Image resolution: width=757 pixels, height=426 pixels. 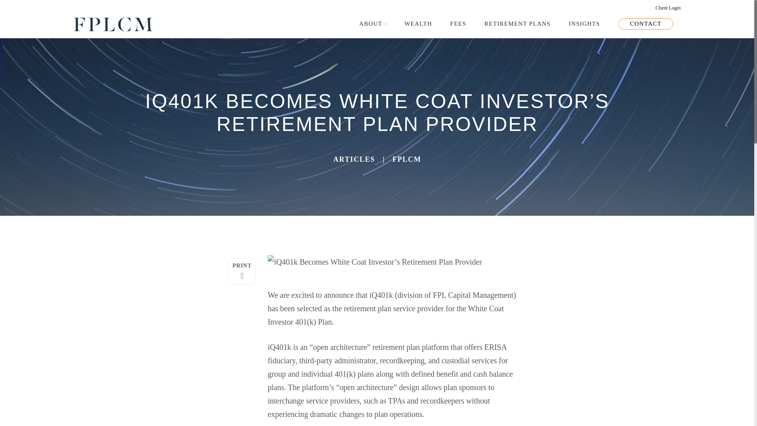 I want to click on ABOUT, so click(x=371, y=24).